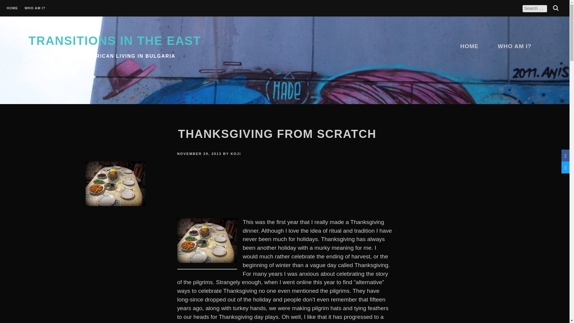 Image resolution: width=574 pixels, height=323 pixels. I want to click on NOVEMBER 29, 2013, so click(199, 154).